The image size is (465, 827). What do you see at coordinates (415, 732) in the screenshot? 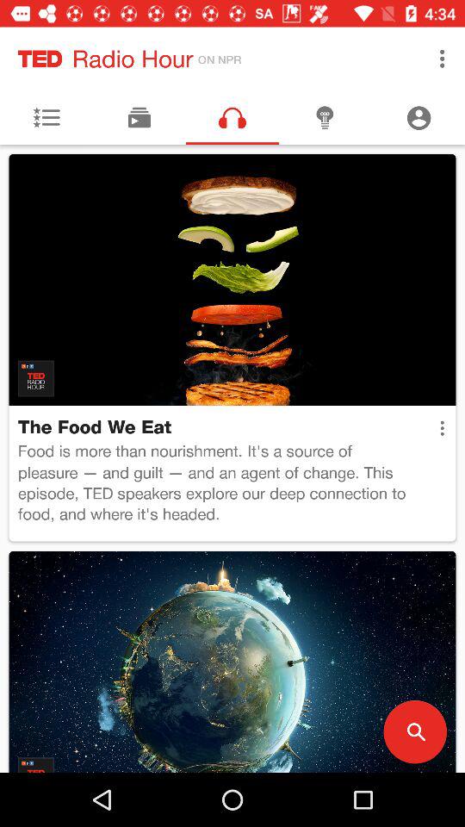
I see `turn off item below food is more` at bounding box center [415, 732].